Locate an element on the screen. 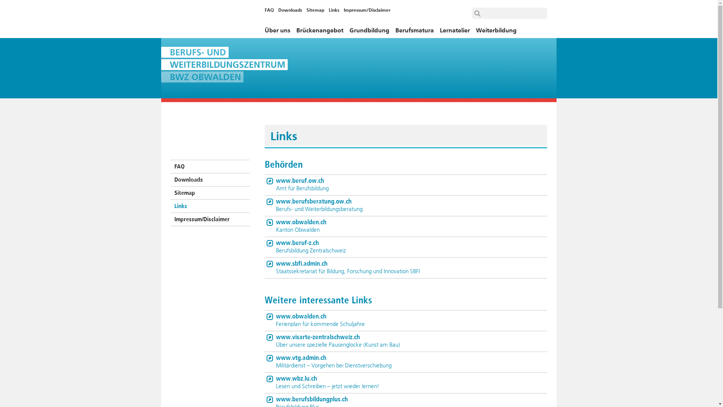  Lernatelier is located at coordinates (455, 32).